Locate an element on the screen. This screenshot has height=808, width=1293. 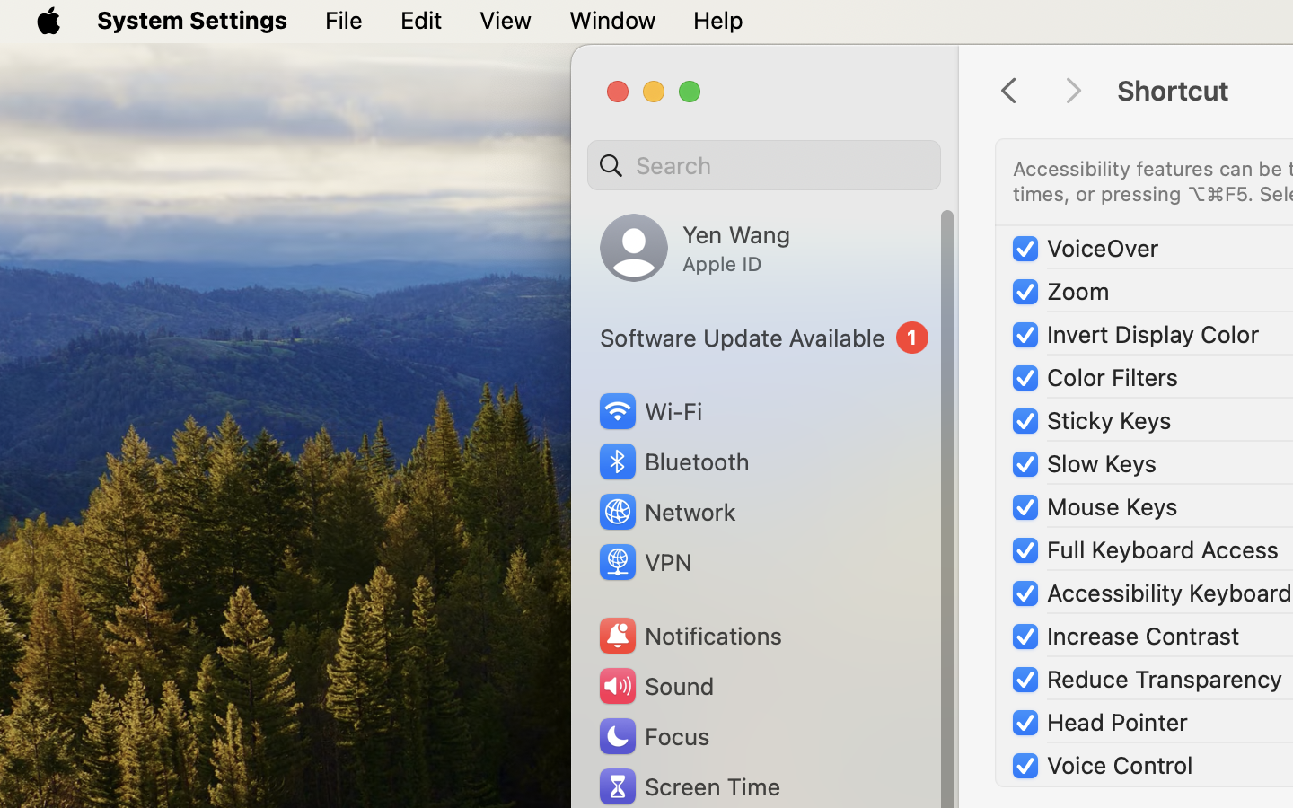
Sound is located at coordinates (655, 686).